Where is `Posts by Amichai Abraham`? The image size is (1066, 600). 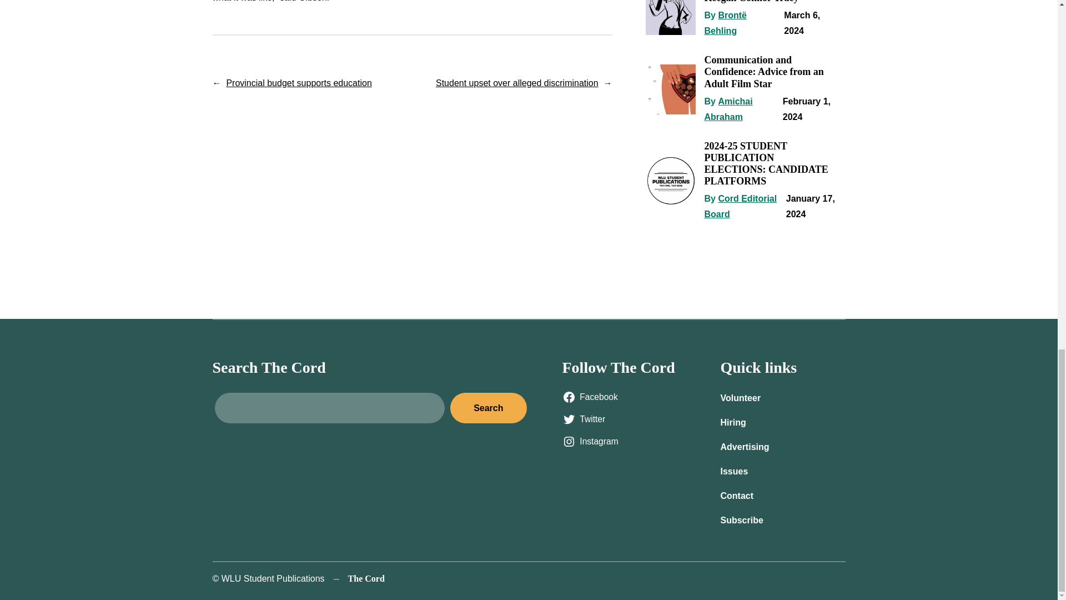 Posts by Amichai Abraham is located at coordinates (728, 109).